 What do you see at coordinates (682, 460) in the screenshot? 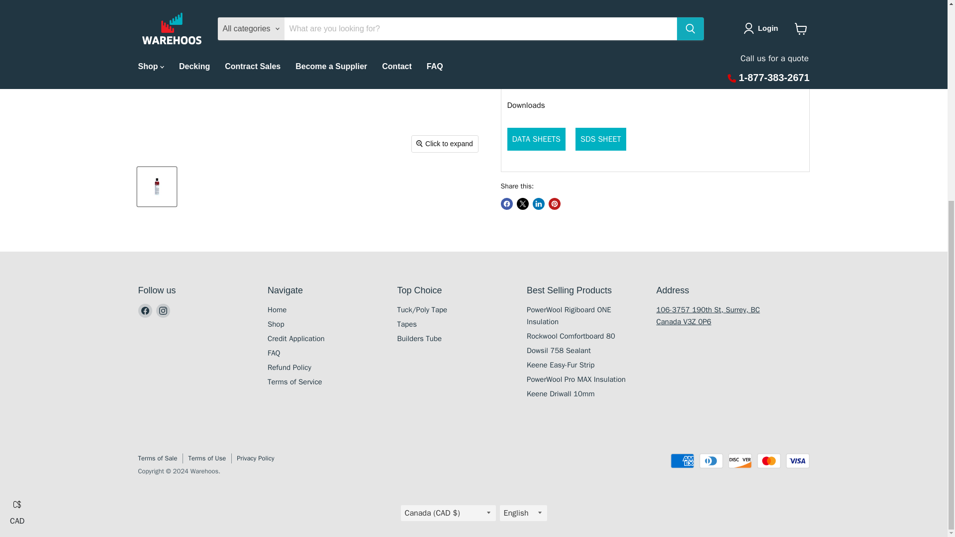
I see `American Express` at bounding box center [682, 460].